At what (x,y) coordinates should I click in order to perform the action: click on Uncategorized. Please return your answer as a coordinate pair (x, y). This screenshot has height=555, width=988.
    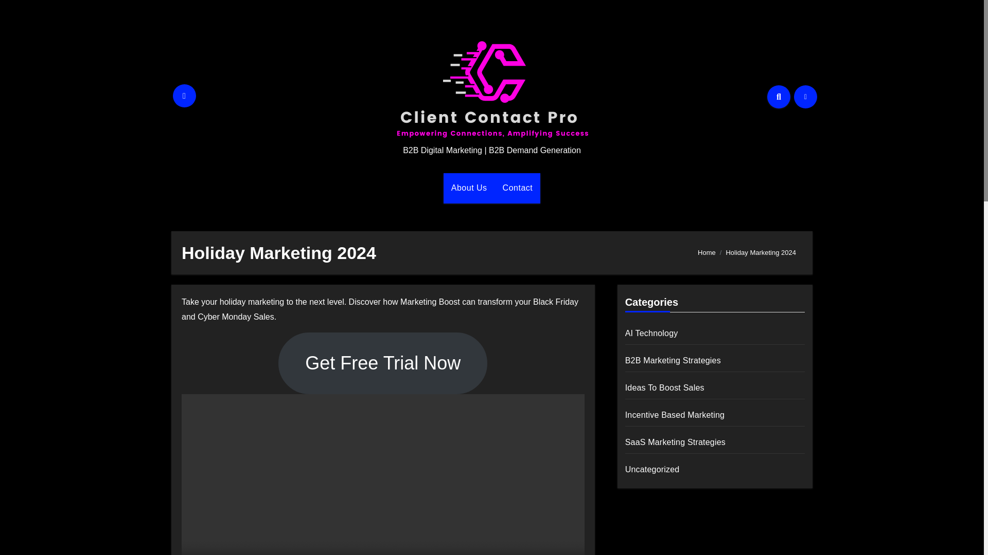
    Looking at the image, I should click on (652, 470).